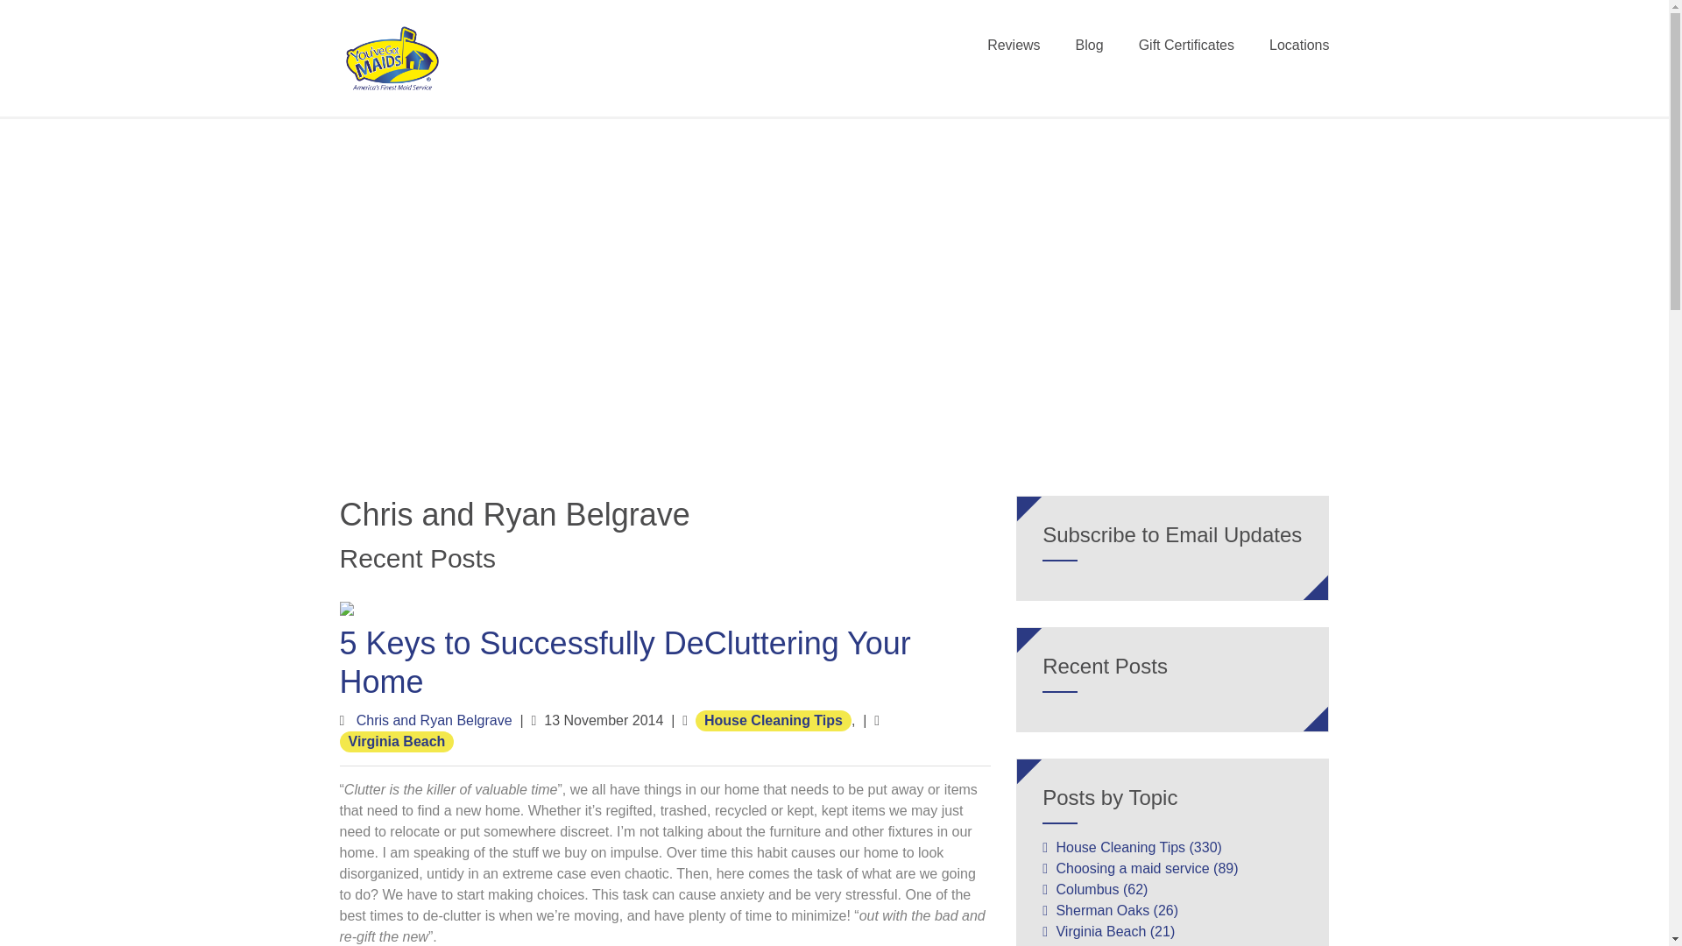 This screenshot has width=1682, height=946. What do you see at coordinates (1090, 51) in the screenshot?
I see `Blog` at bounding box center [1090, 51].